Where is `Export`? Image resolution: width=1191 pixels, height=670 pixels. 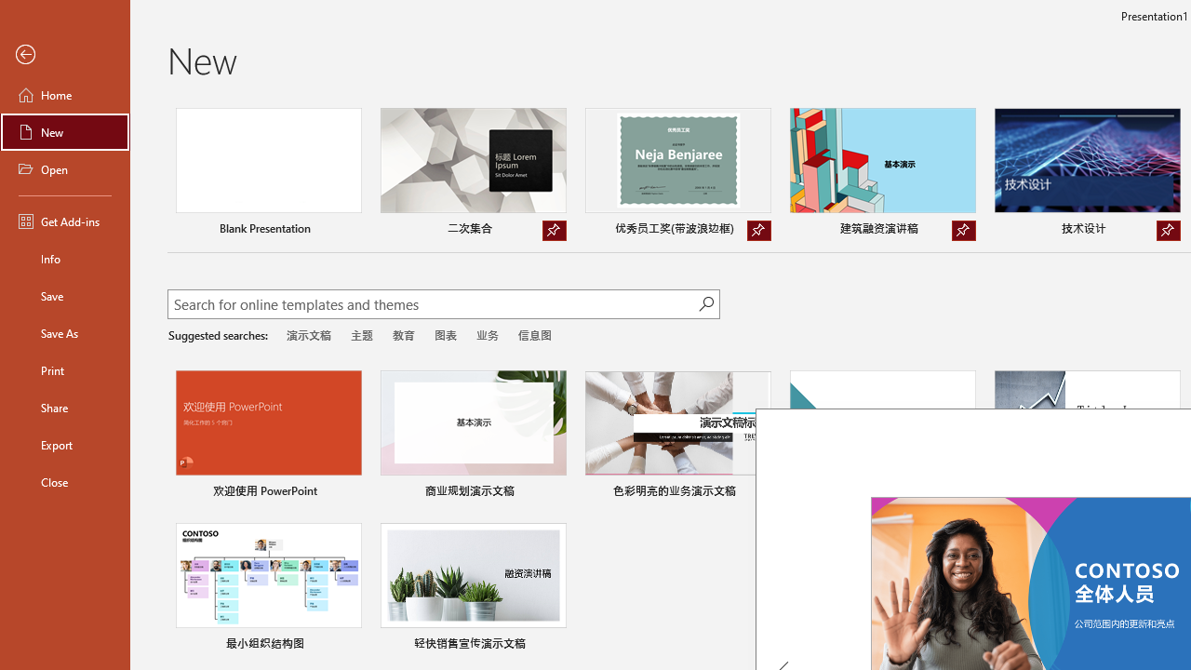 Export is located at coordinates (65, 445).